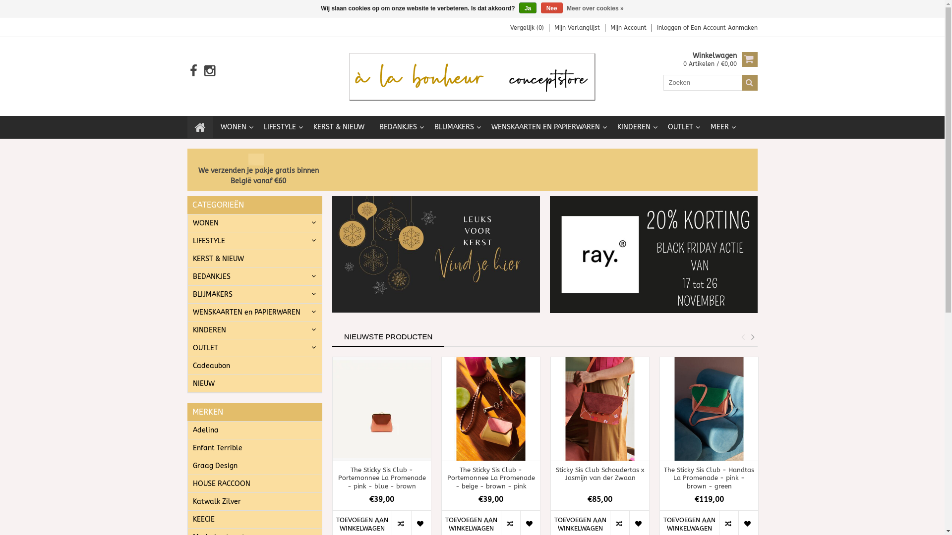 This screenshot has height=535, width=952. What do you see at coordinates (255, 277) in the screenshot?
I see `BEDANKJES` at bounding box center [255, 277].